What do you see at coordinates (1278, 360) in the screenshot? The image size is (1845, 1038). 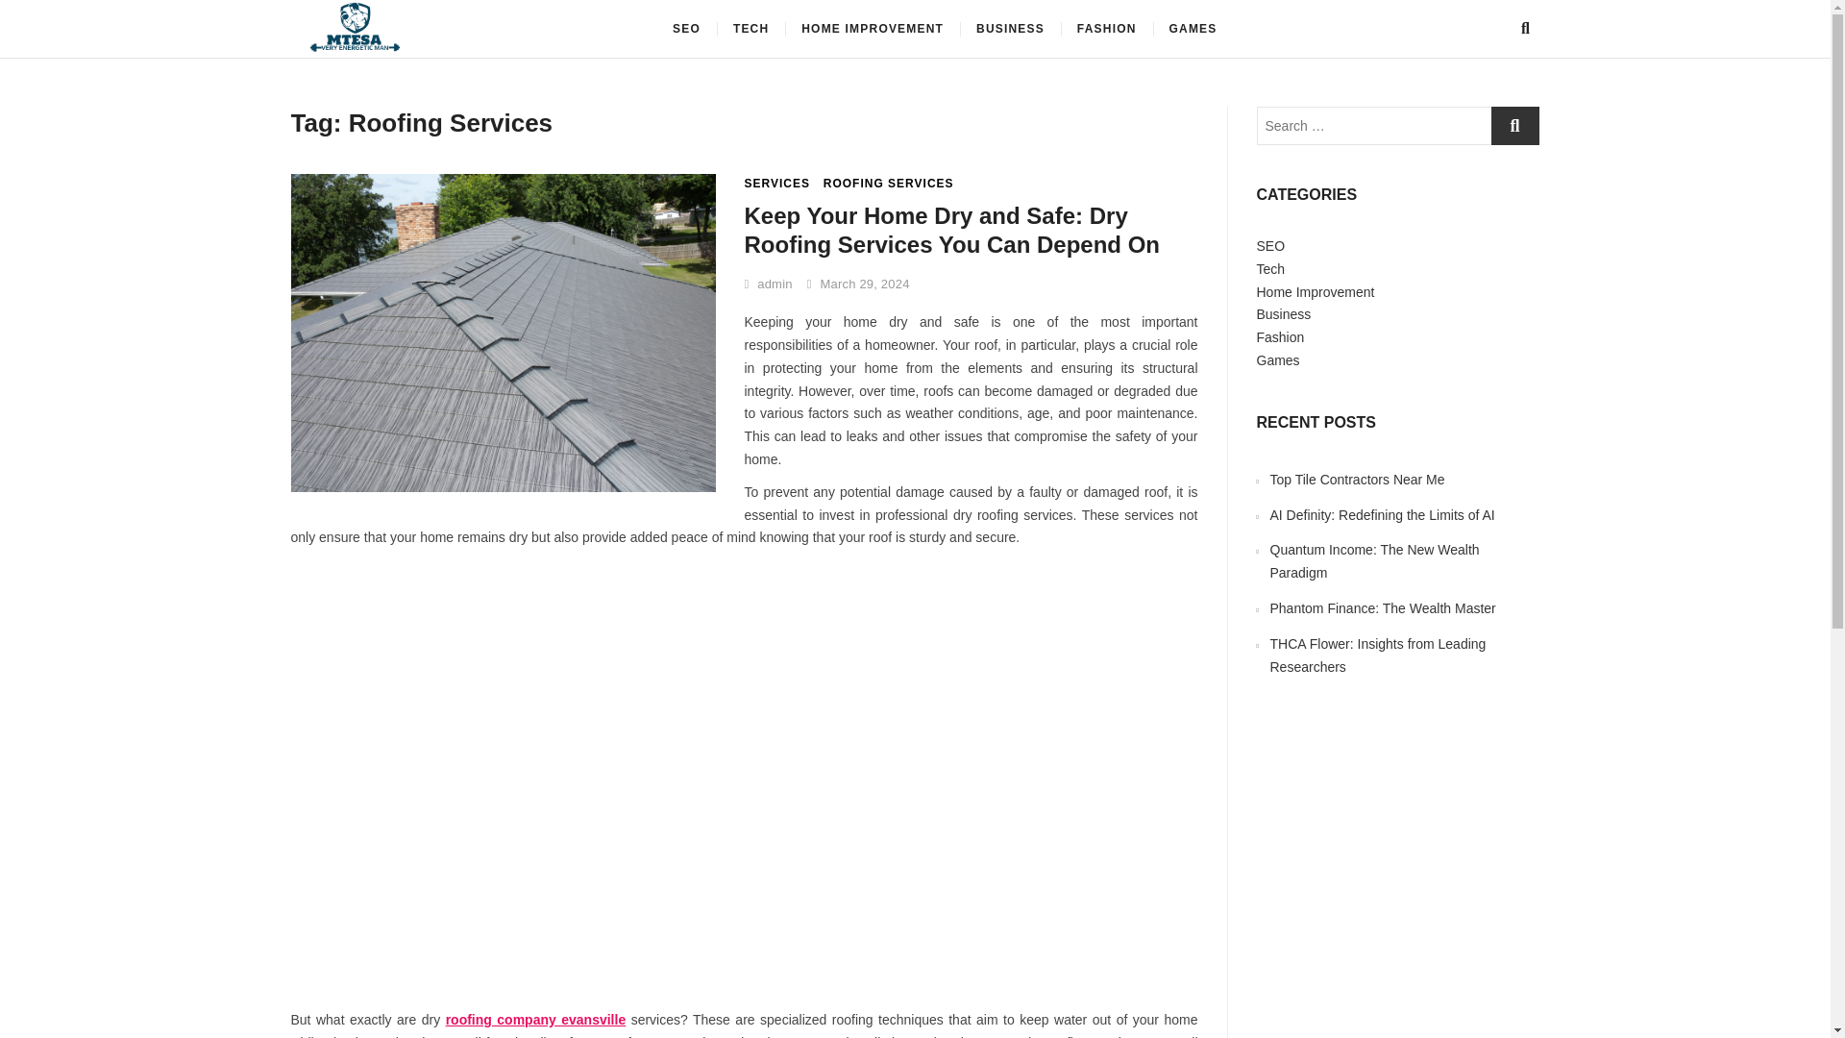 I see `Games` at bounding box center [1278, 360].